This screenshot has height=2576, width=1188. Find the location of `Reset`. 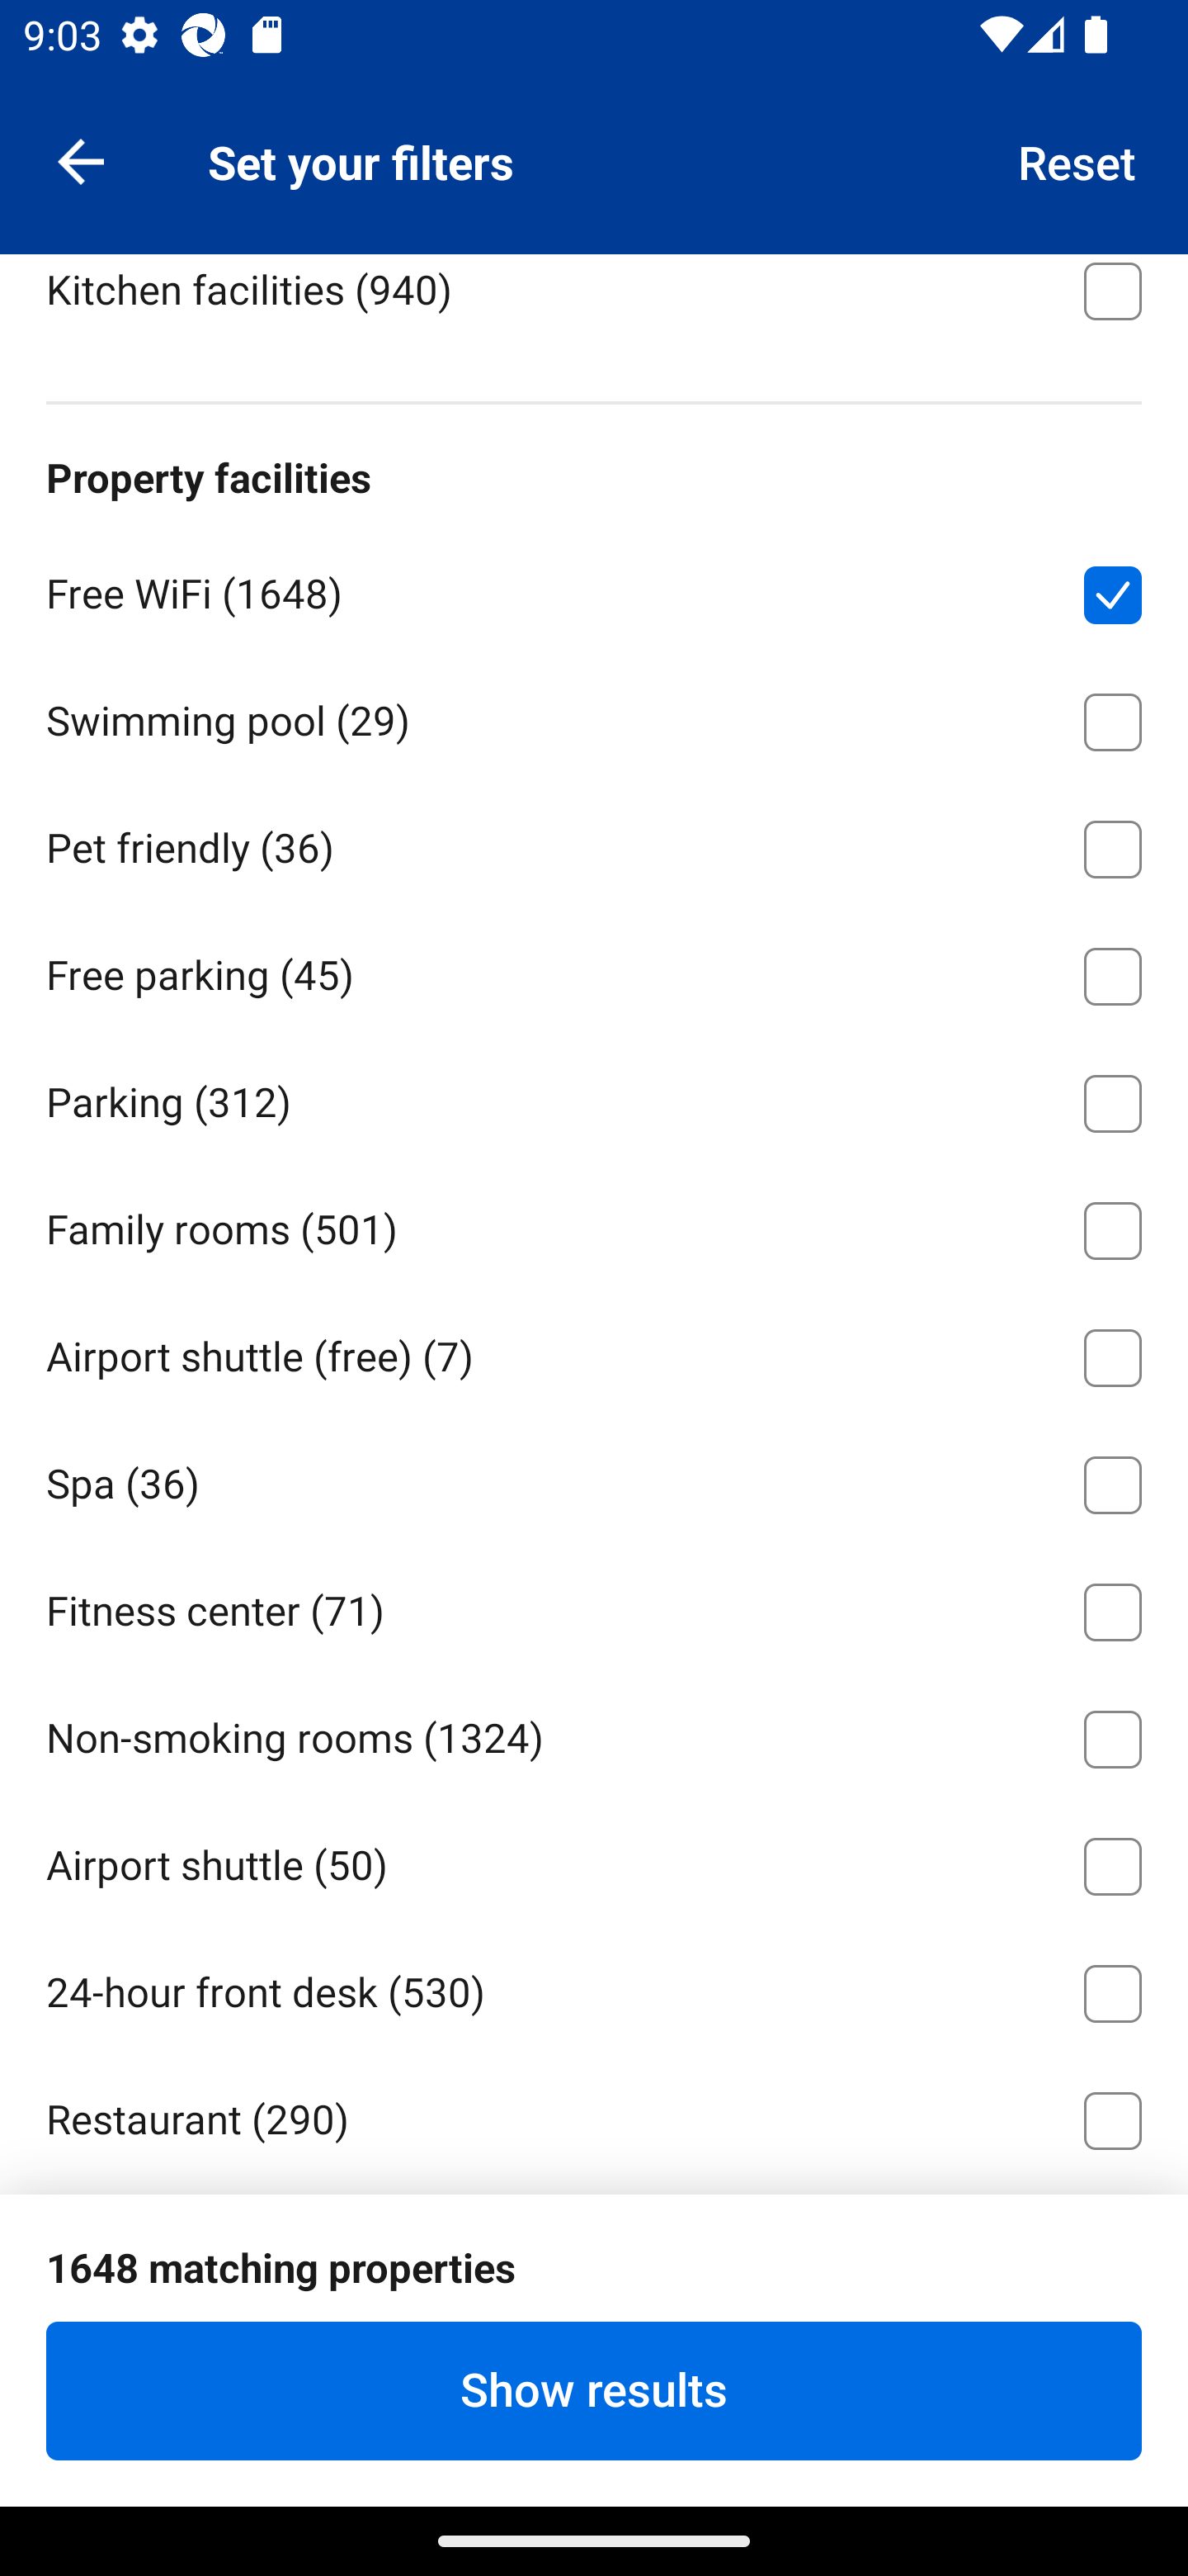

Reset is located at coordinates (1077, 160).